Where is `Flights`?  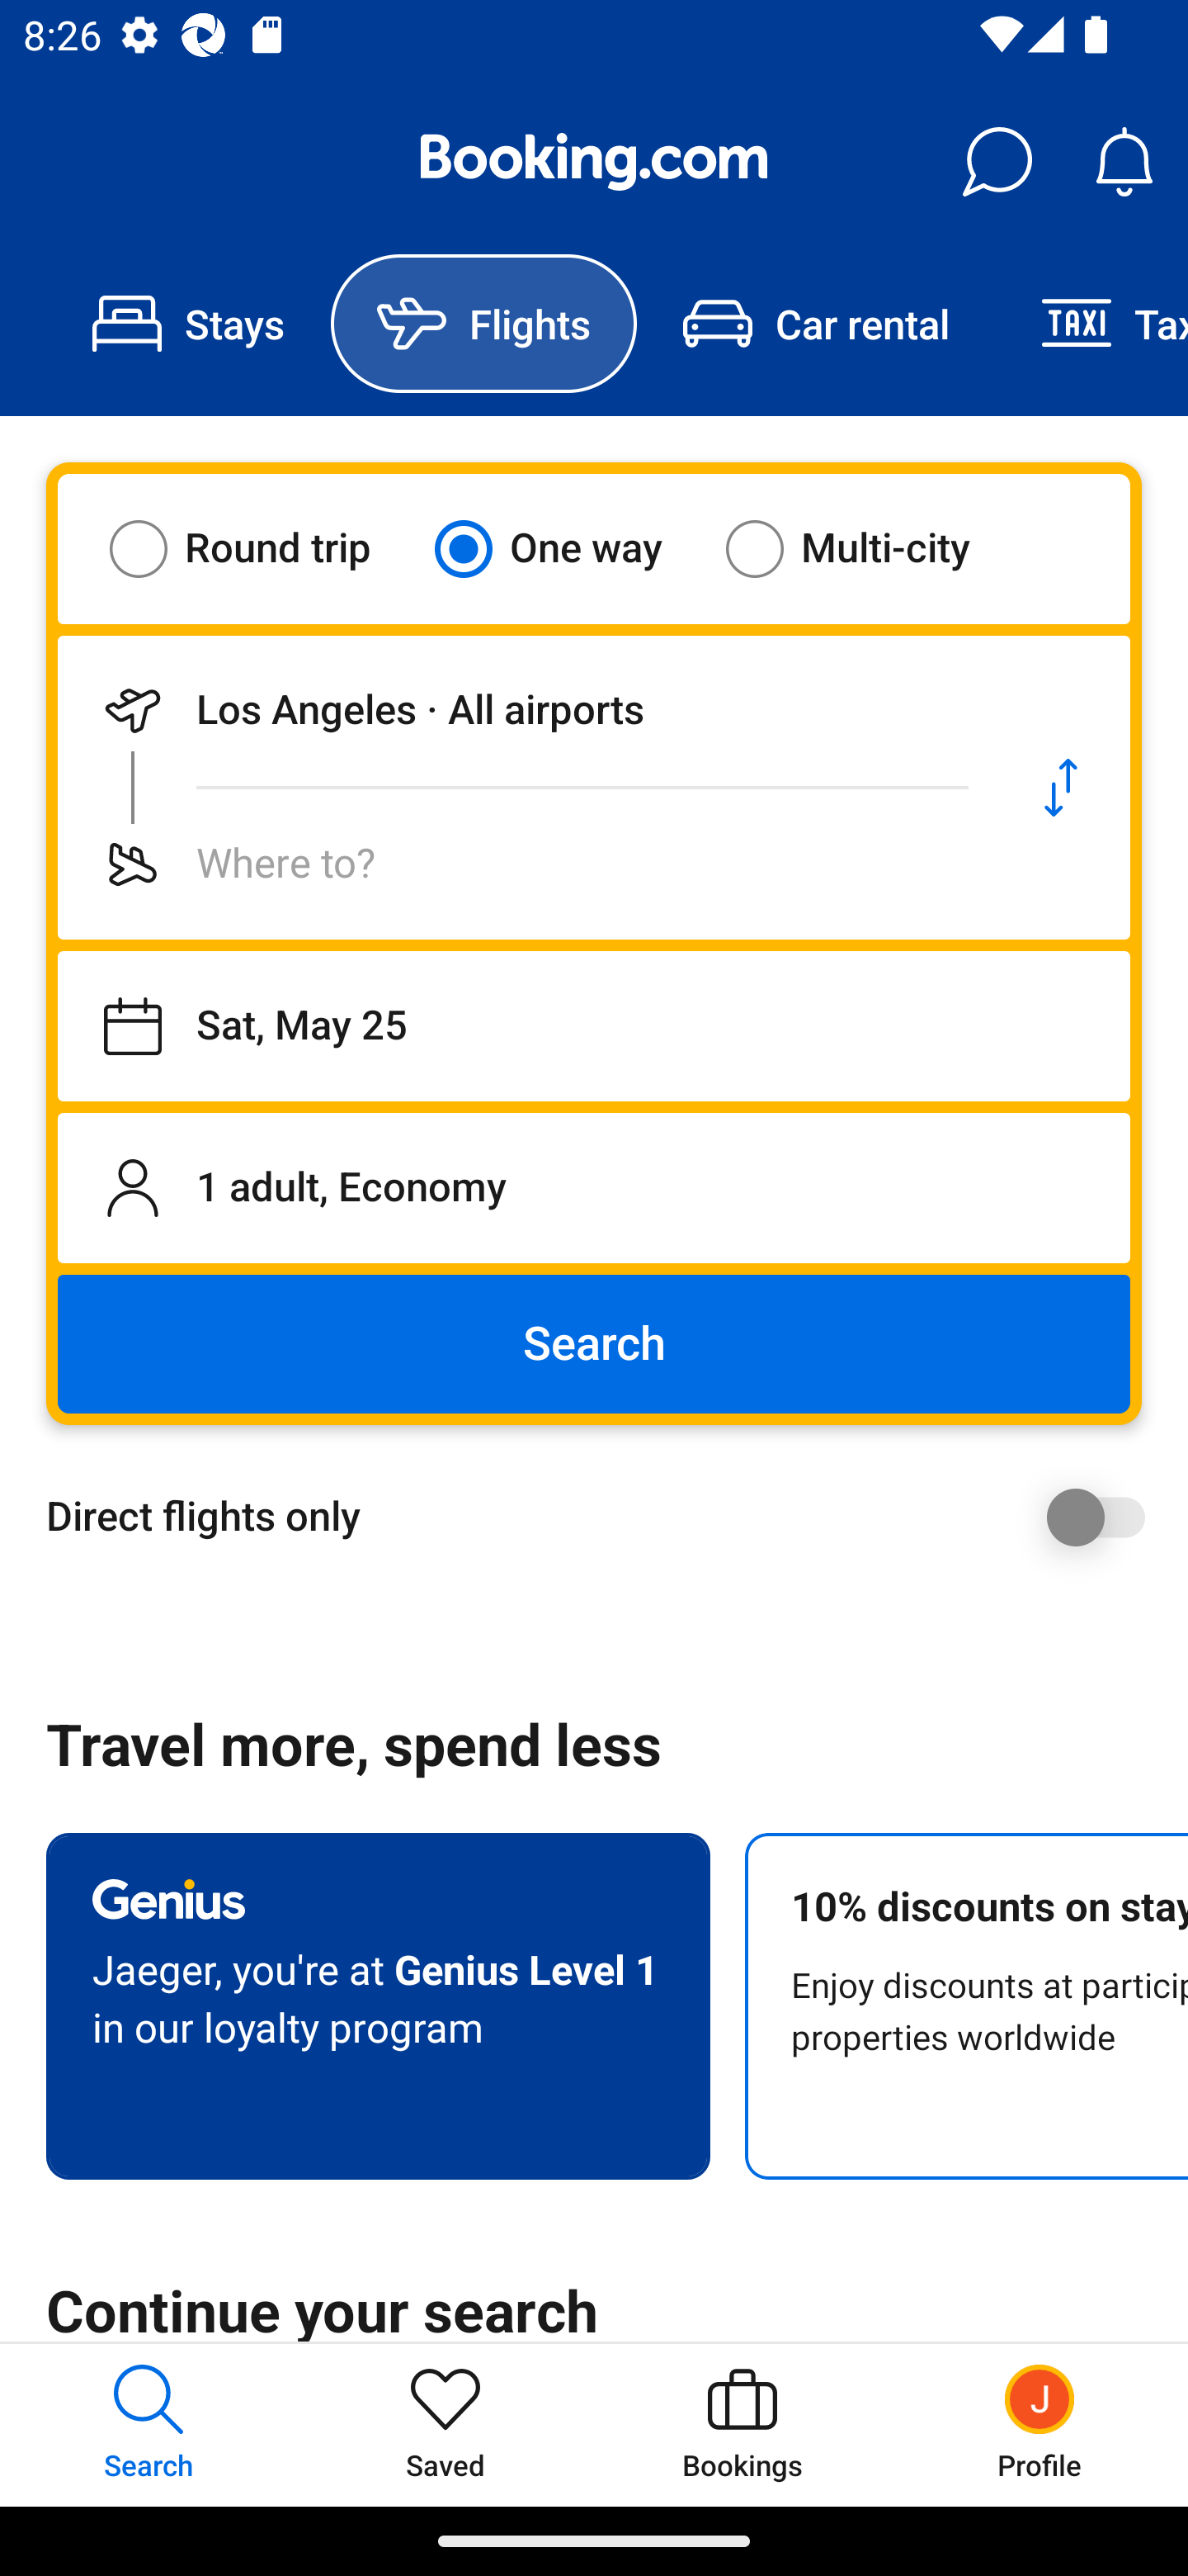 Flights is located at coordinates (483, 324).